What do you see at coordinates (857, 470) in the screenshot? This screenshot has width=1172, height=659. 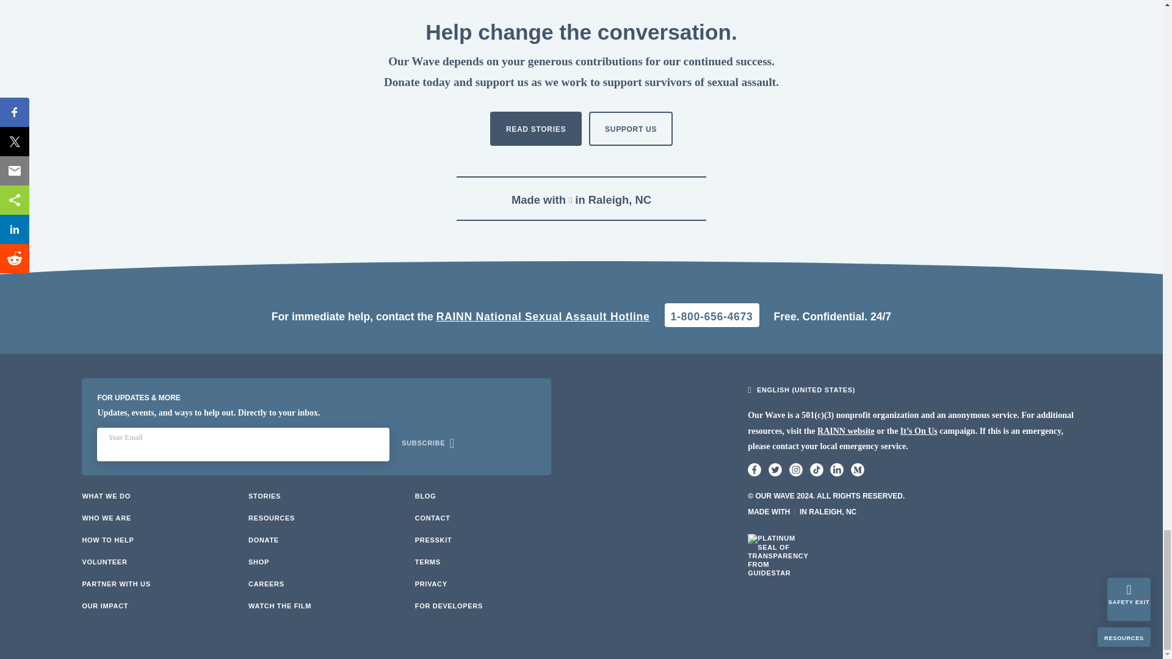 I see `Our Wave Medium` at bounding box center [857, 470].